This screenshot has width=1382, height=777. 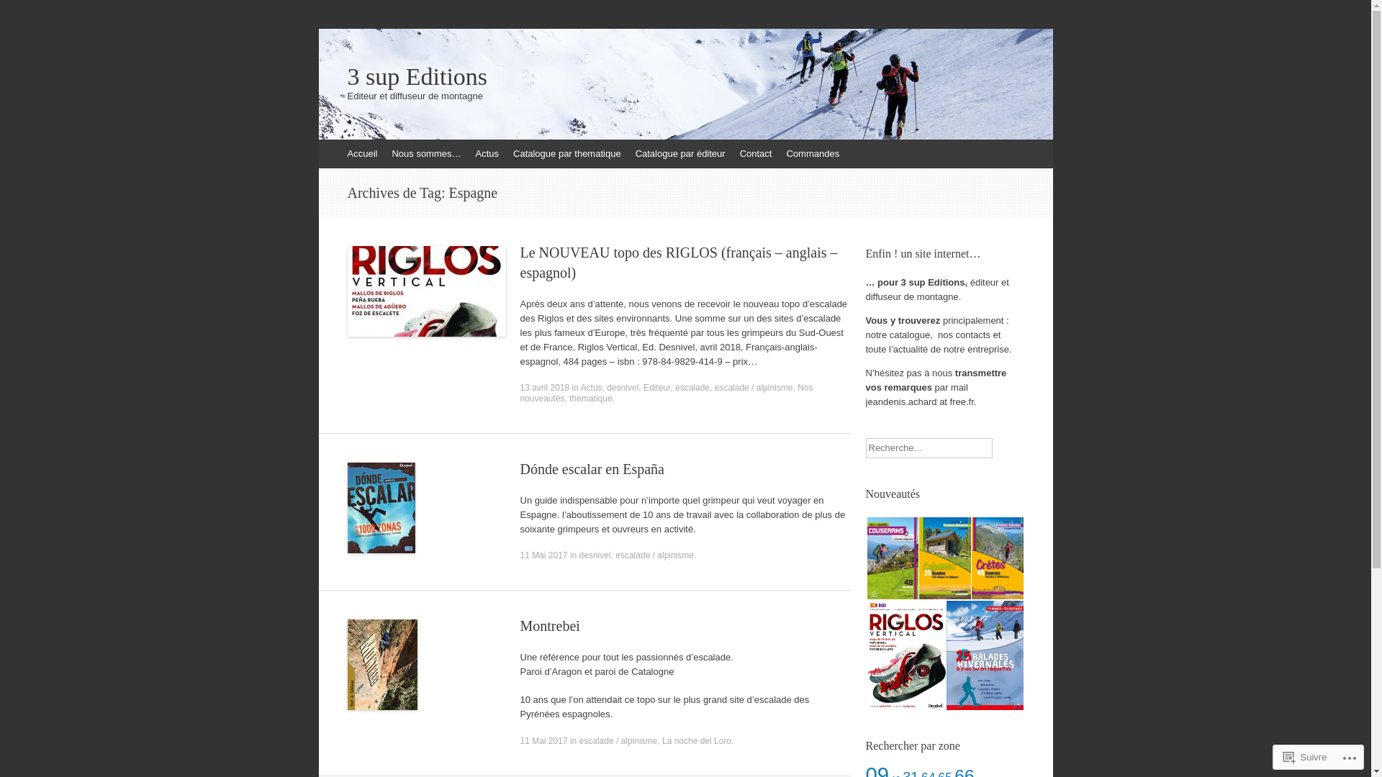 What do you see at coordinates (550, 626) in the screenshot?
I see `Montrebei` at bounding box center [550, 626].